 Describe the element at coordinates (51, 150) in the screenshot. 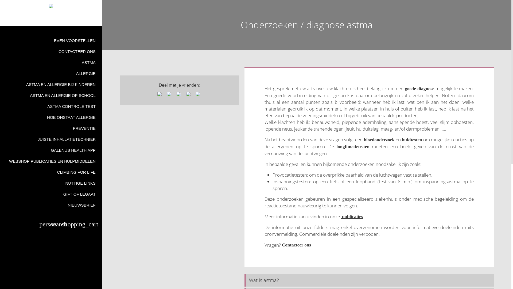

I see `GALENUS HEALTH APP` at that location.